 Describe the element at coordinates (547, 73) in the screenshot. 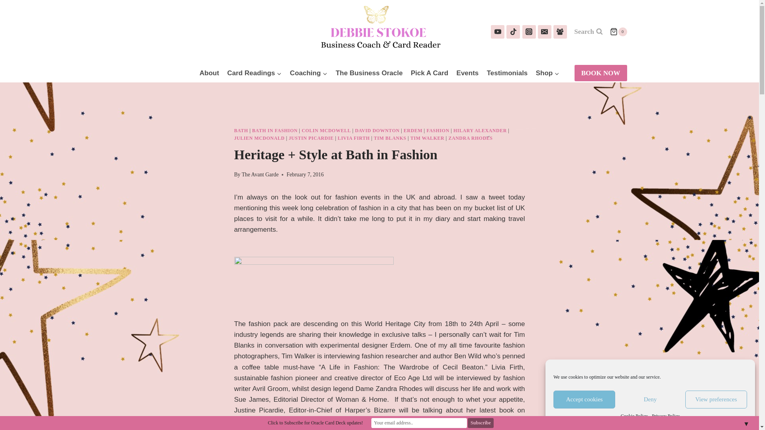

I see `Shop` at that location.